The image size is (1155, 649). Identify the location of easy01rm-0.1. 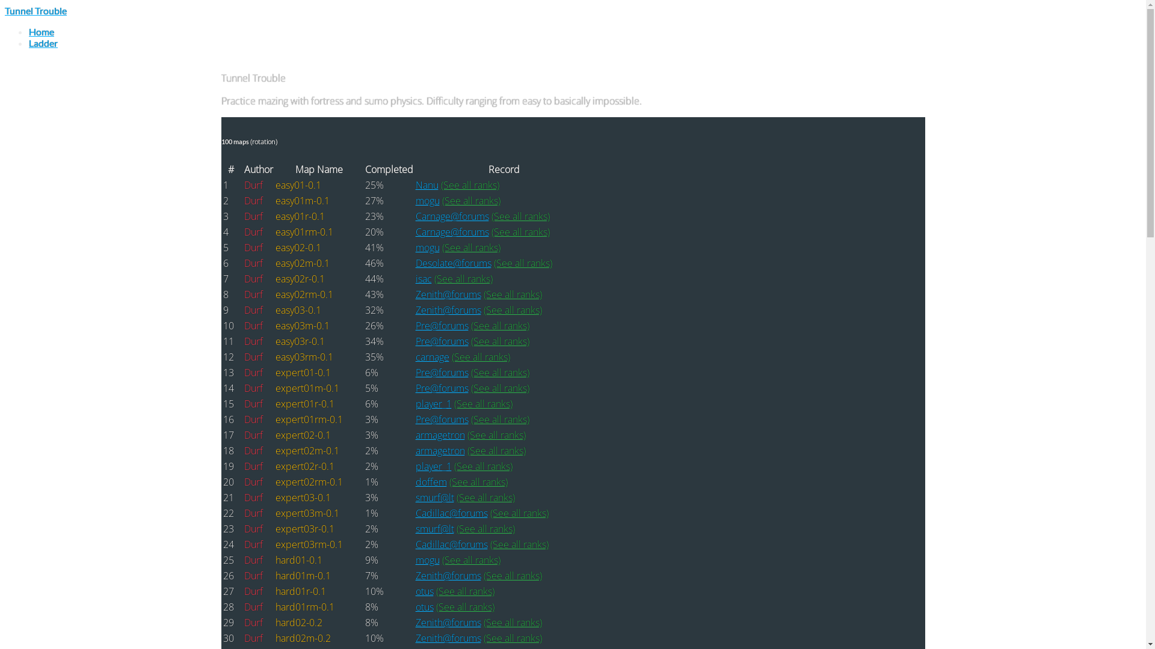
(304, 232).